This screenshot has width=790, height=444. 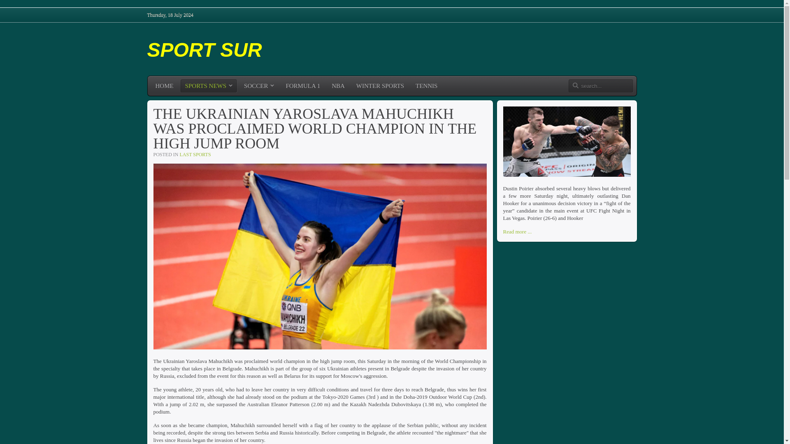 What do you see at coordinates (303, 86) in the screenshot?
I see `FORMULA 1` at bounding box center [303, 86].